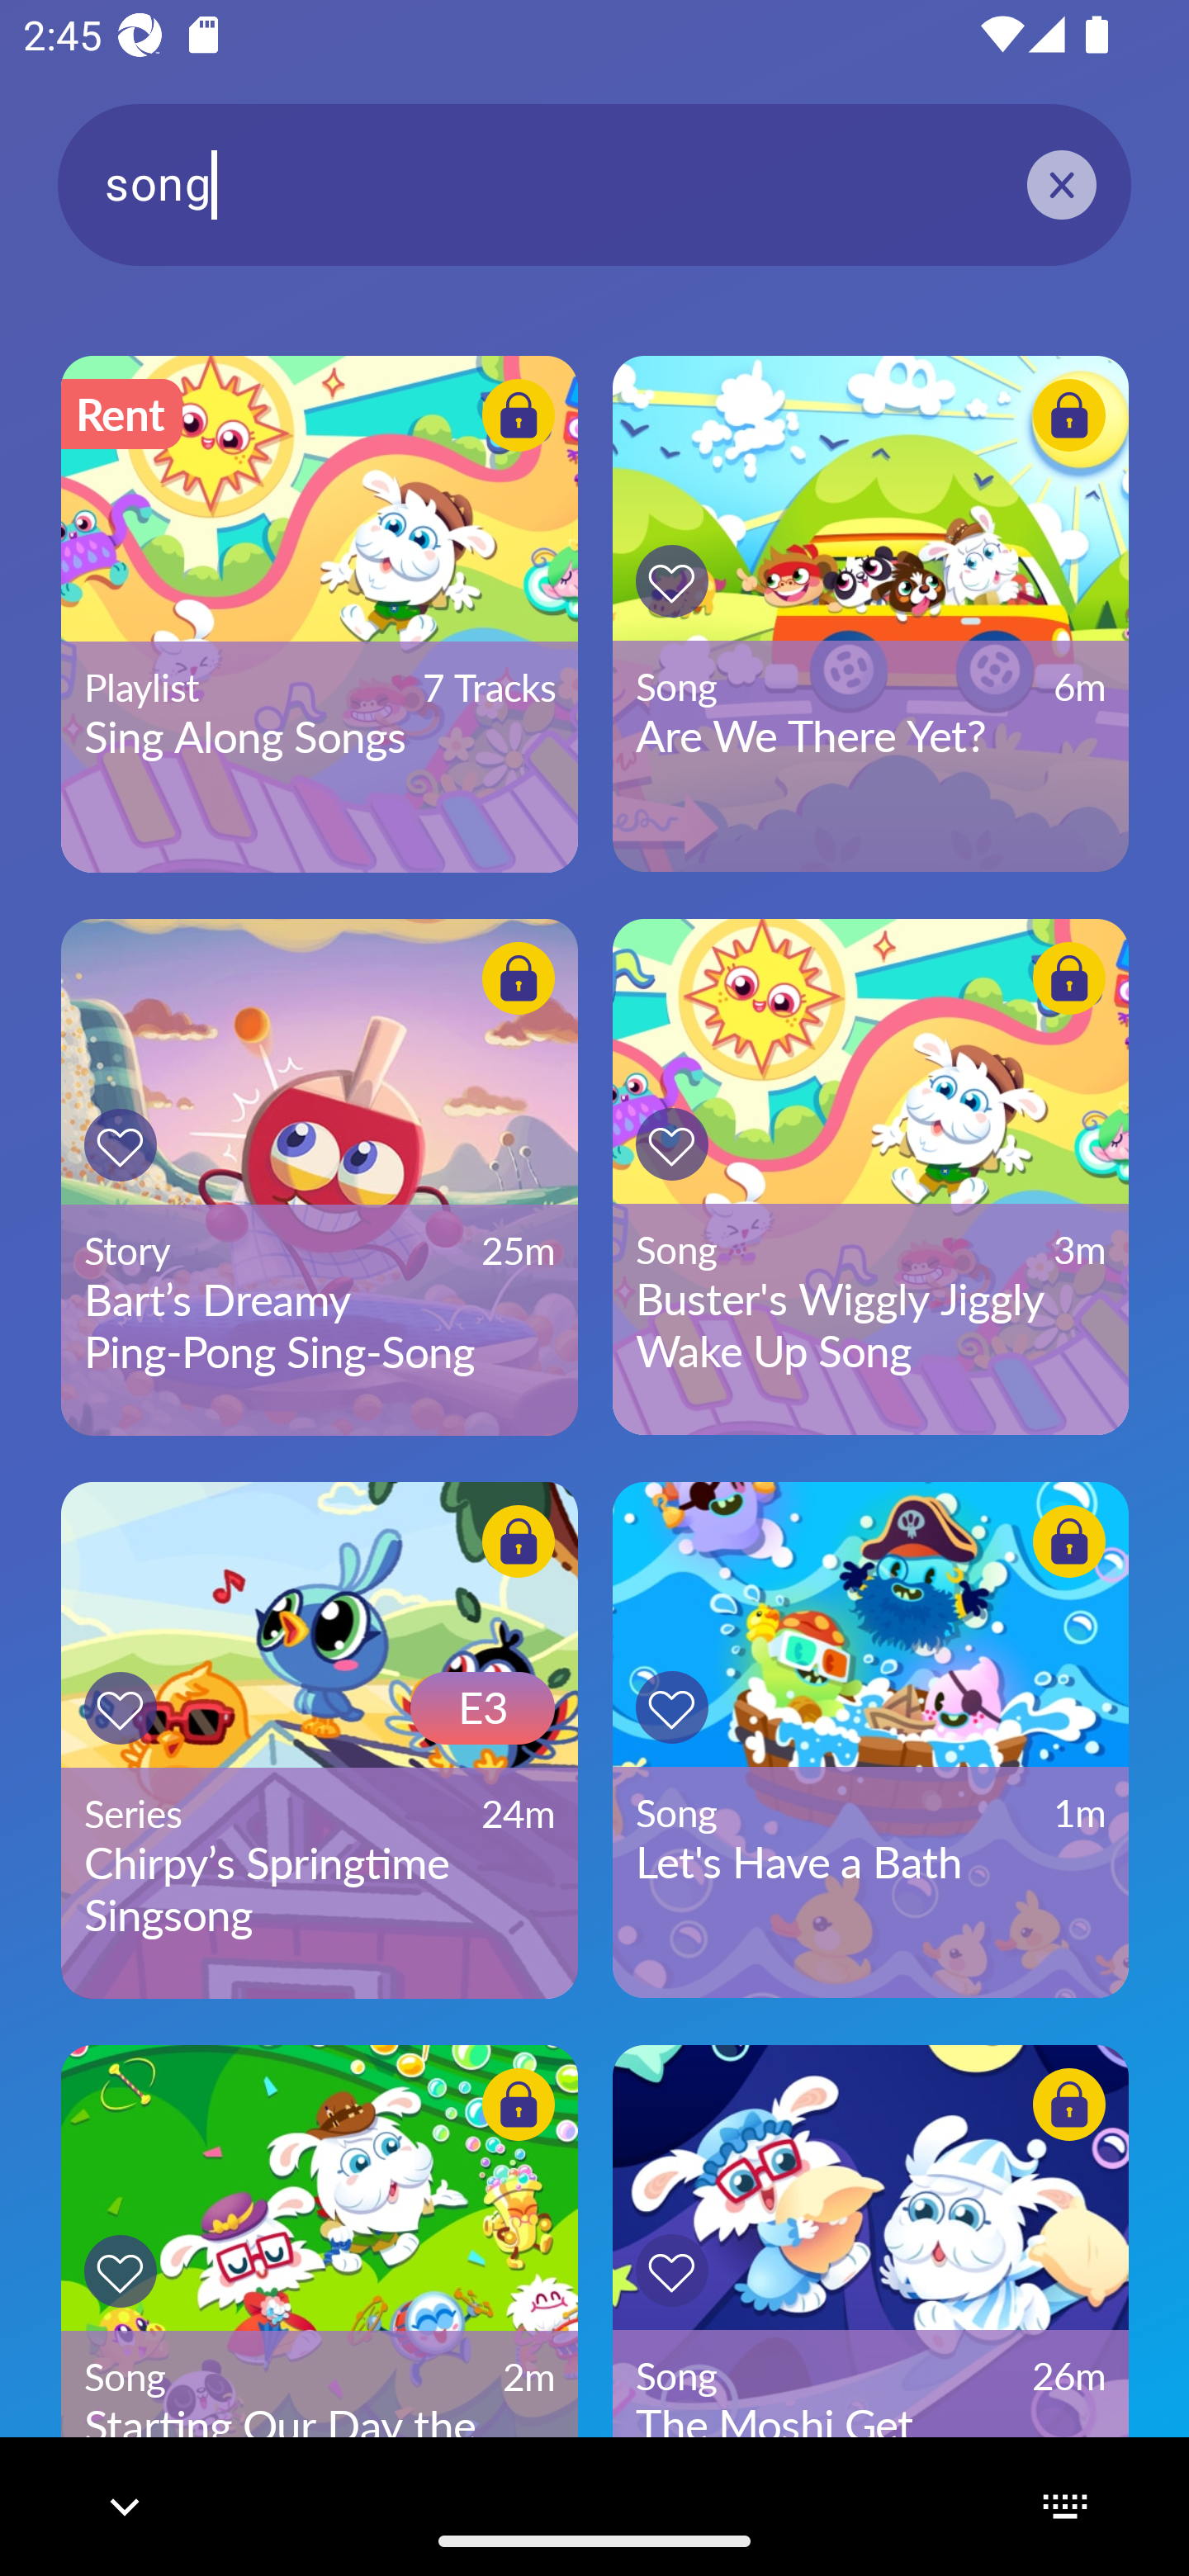 The image size is (1189, 2576). Describe the element at coordinates (672, 1707) in the screenshot. I see `Button` at that location.